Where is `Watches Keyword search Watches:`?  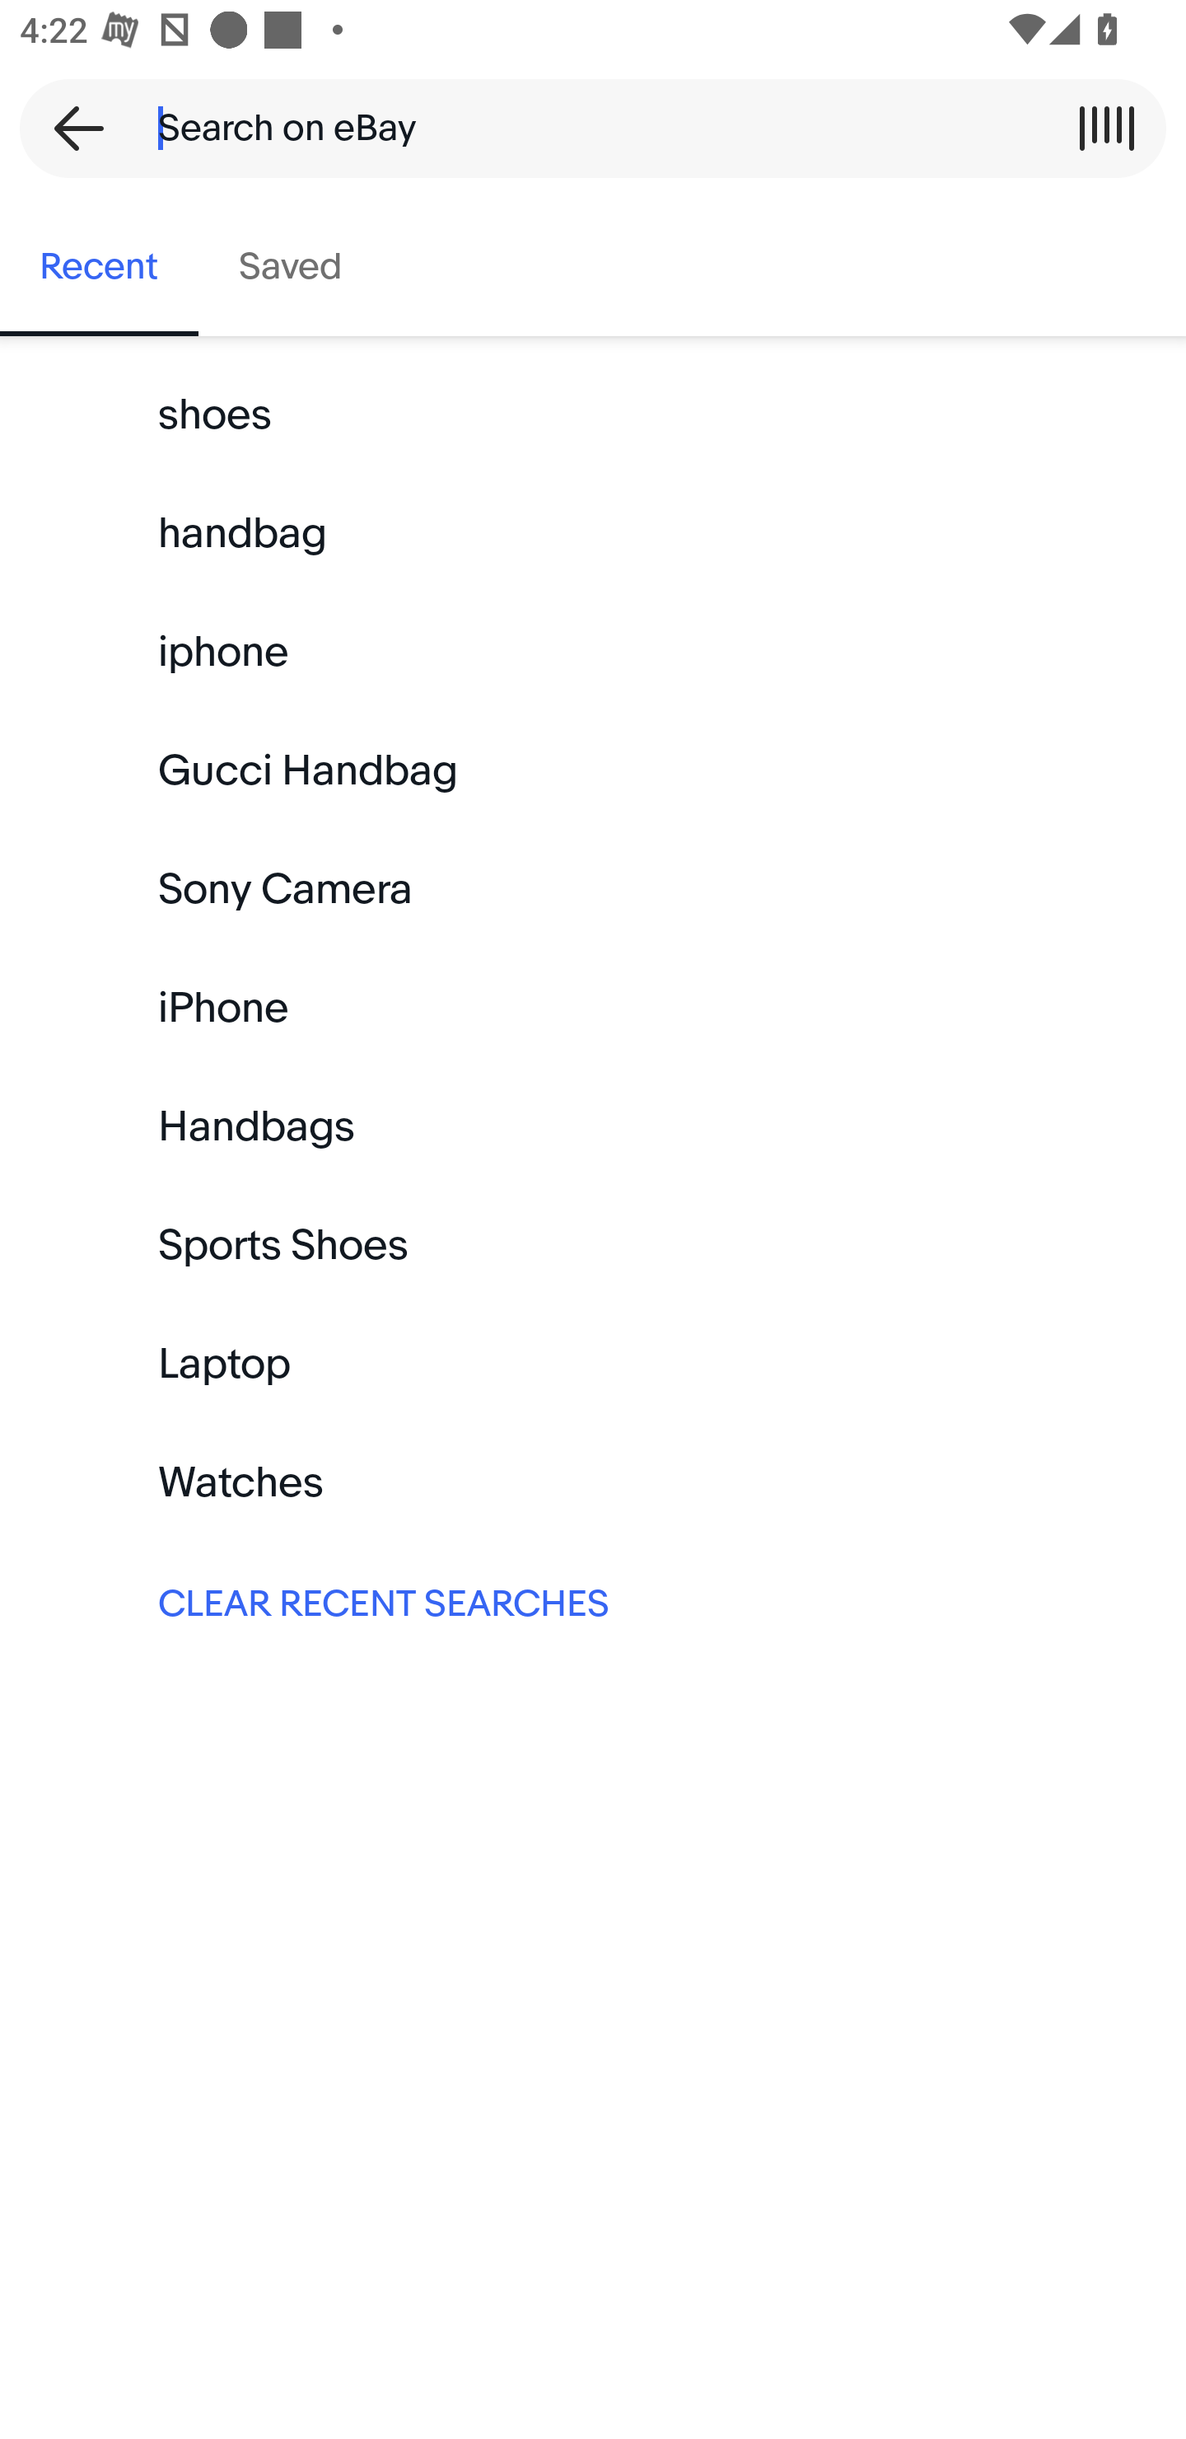
Watches Keyword search Watches: is located at coordinates (593, 1482).